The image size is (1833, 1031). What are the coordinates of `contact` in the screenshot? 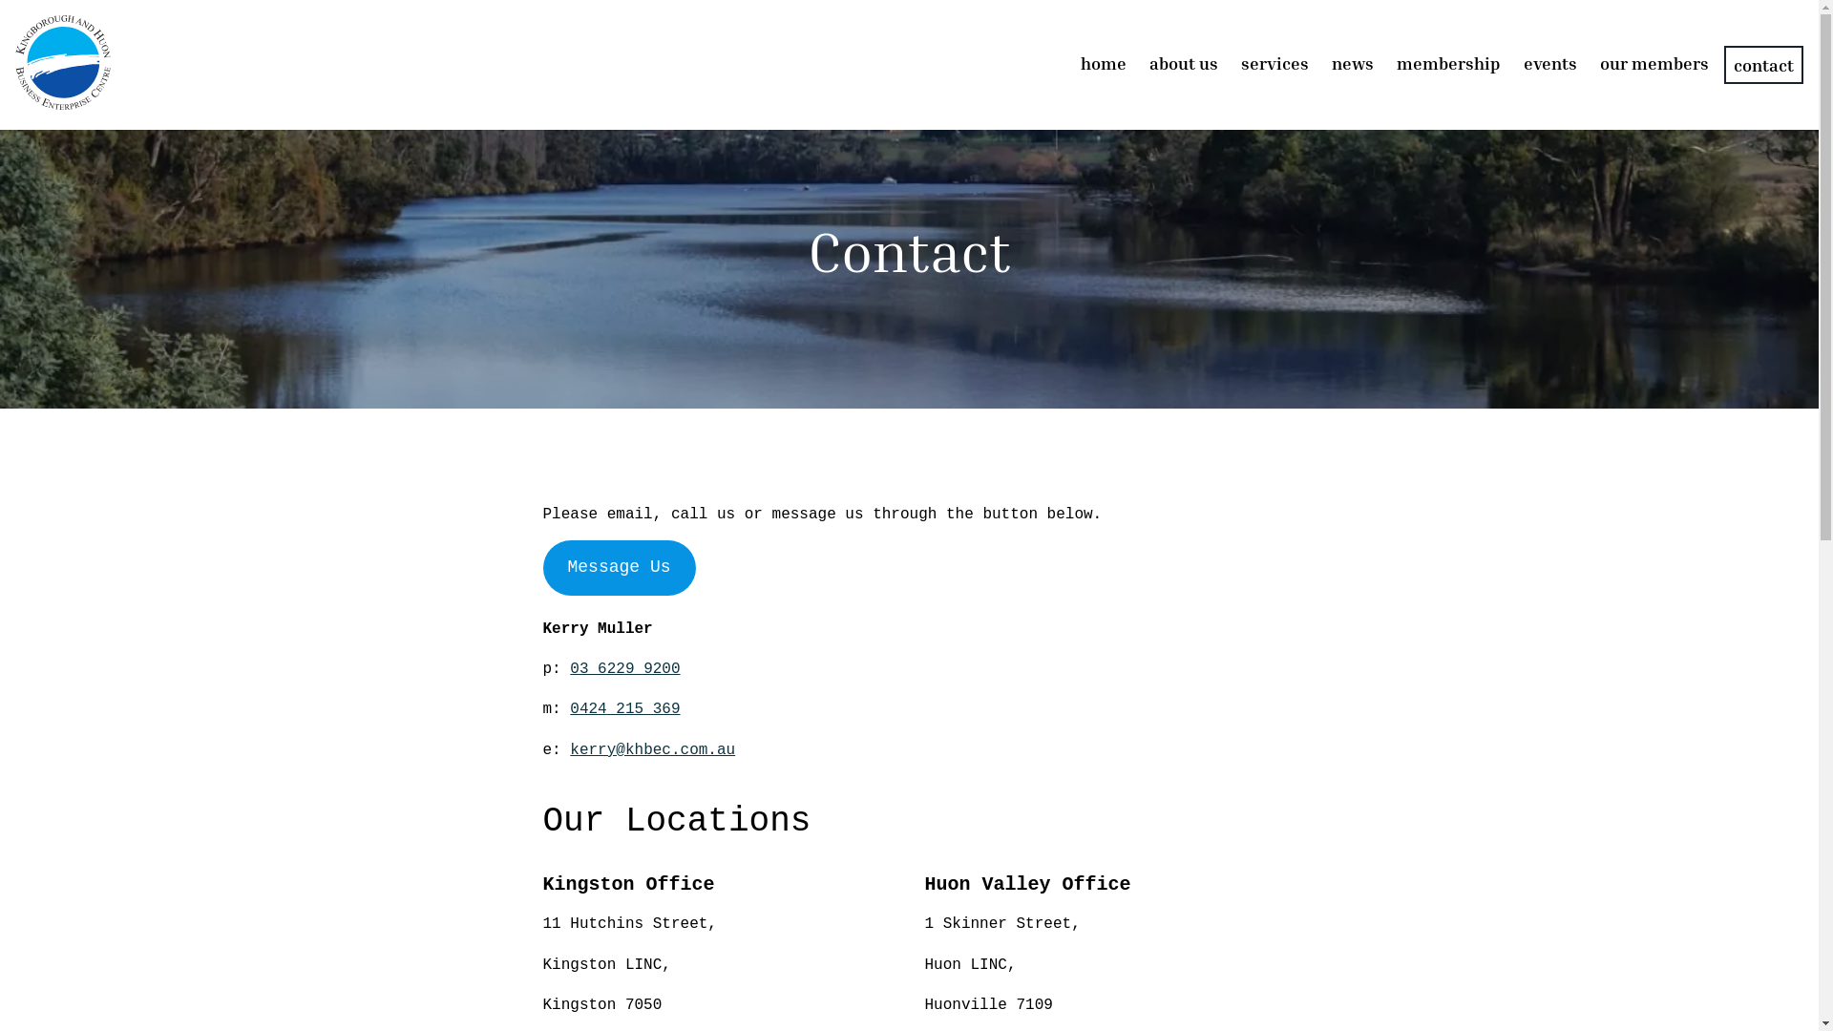 It's located at (1764, 65).